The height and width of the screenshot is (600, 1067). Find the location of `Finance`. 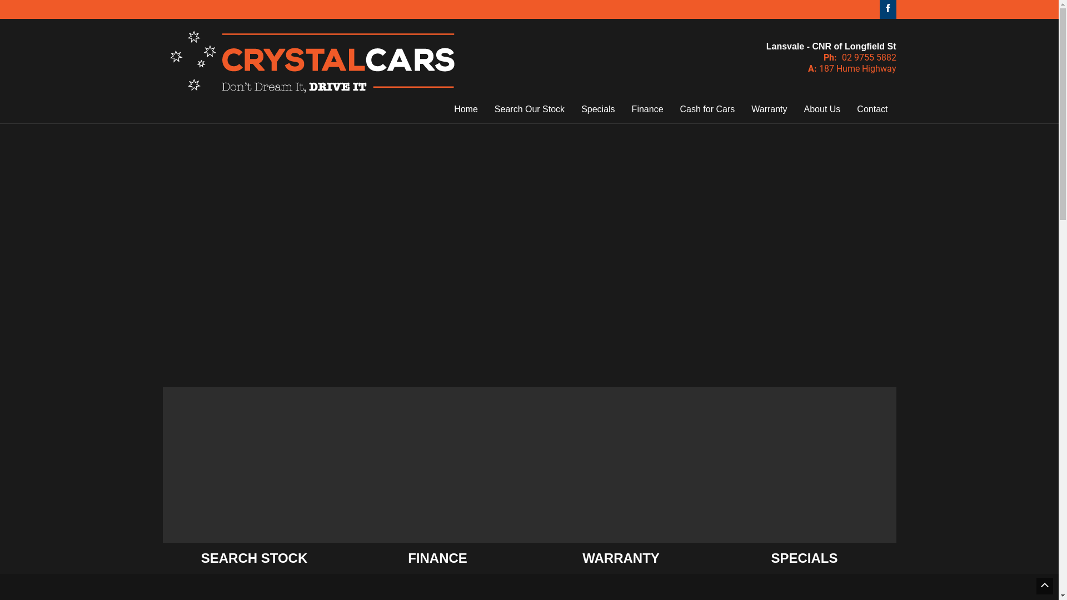

Finance is located at coordinates (648, 109).